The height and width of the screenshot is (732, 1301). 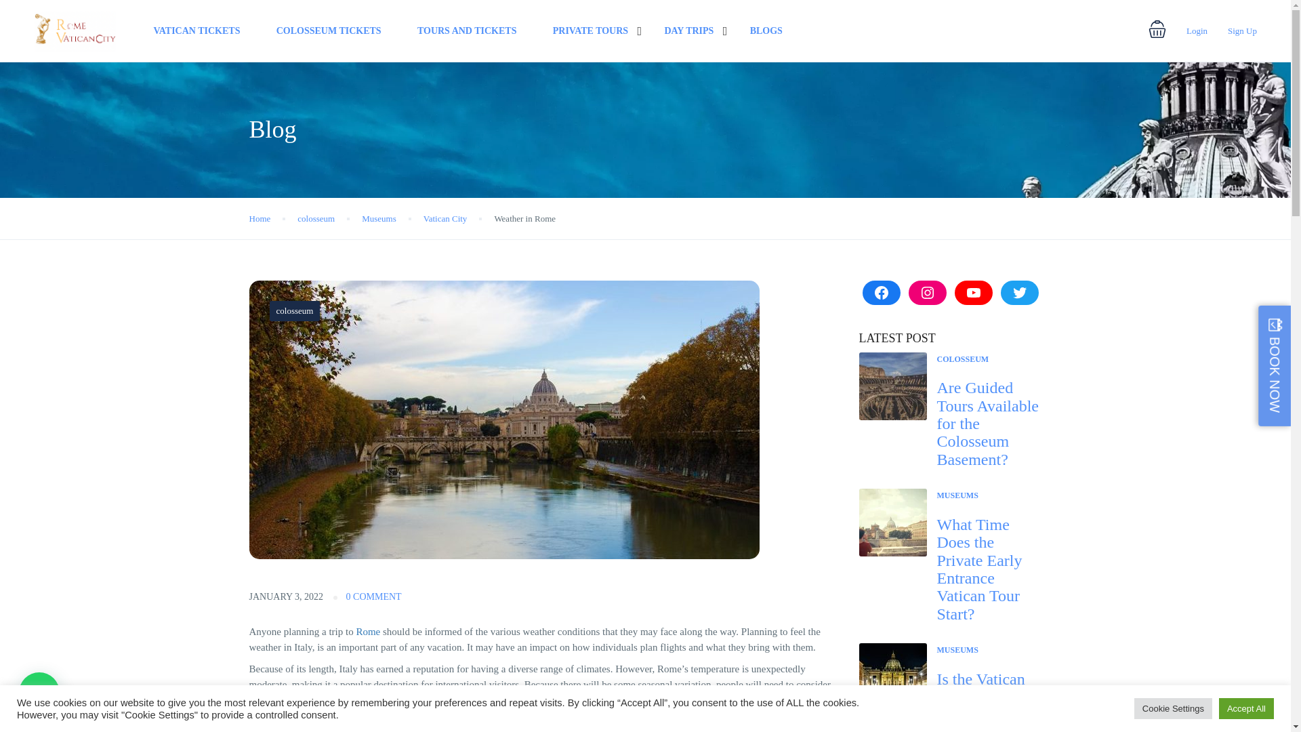 I want to click on PRIVATE TOURS, so click(x=591, y=30).